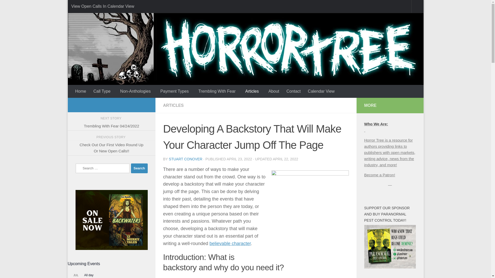 The width and height of the screenshot is (495, 278). I want to click on Skip to content, so click(89, 7).